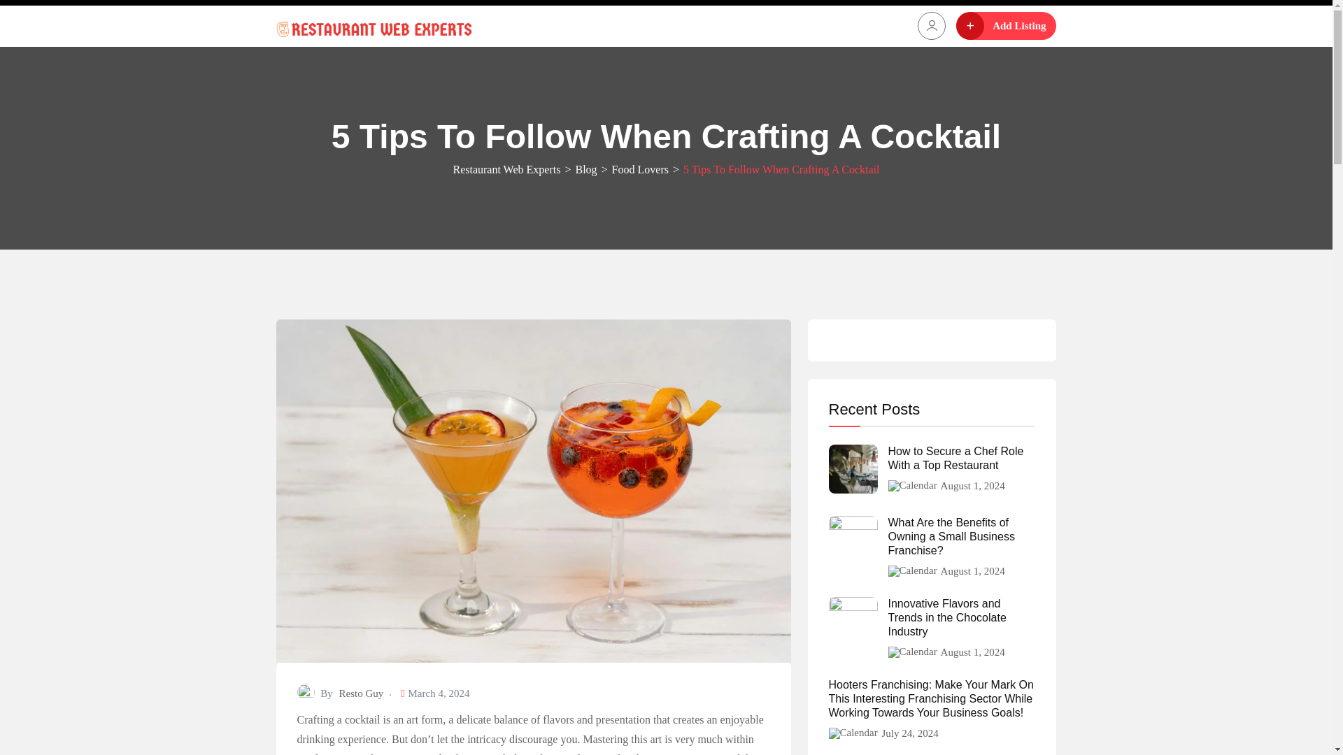 This screenshot has width=1343, height=755. I want to click on How to Secure a Chef Role With a Top Restaurant, so click(961, 459).